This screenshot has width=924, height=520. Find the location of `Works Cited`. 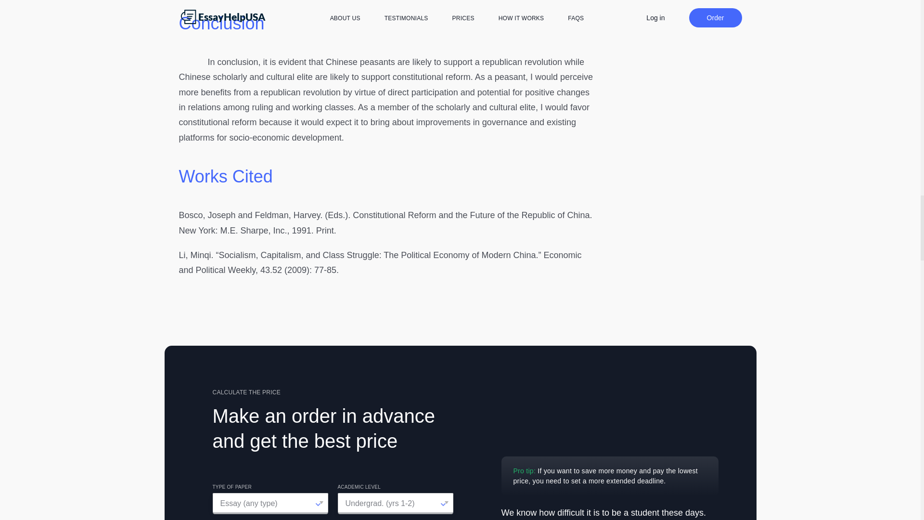

Works Cited is located at coordinates (226, 176).